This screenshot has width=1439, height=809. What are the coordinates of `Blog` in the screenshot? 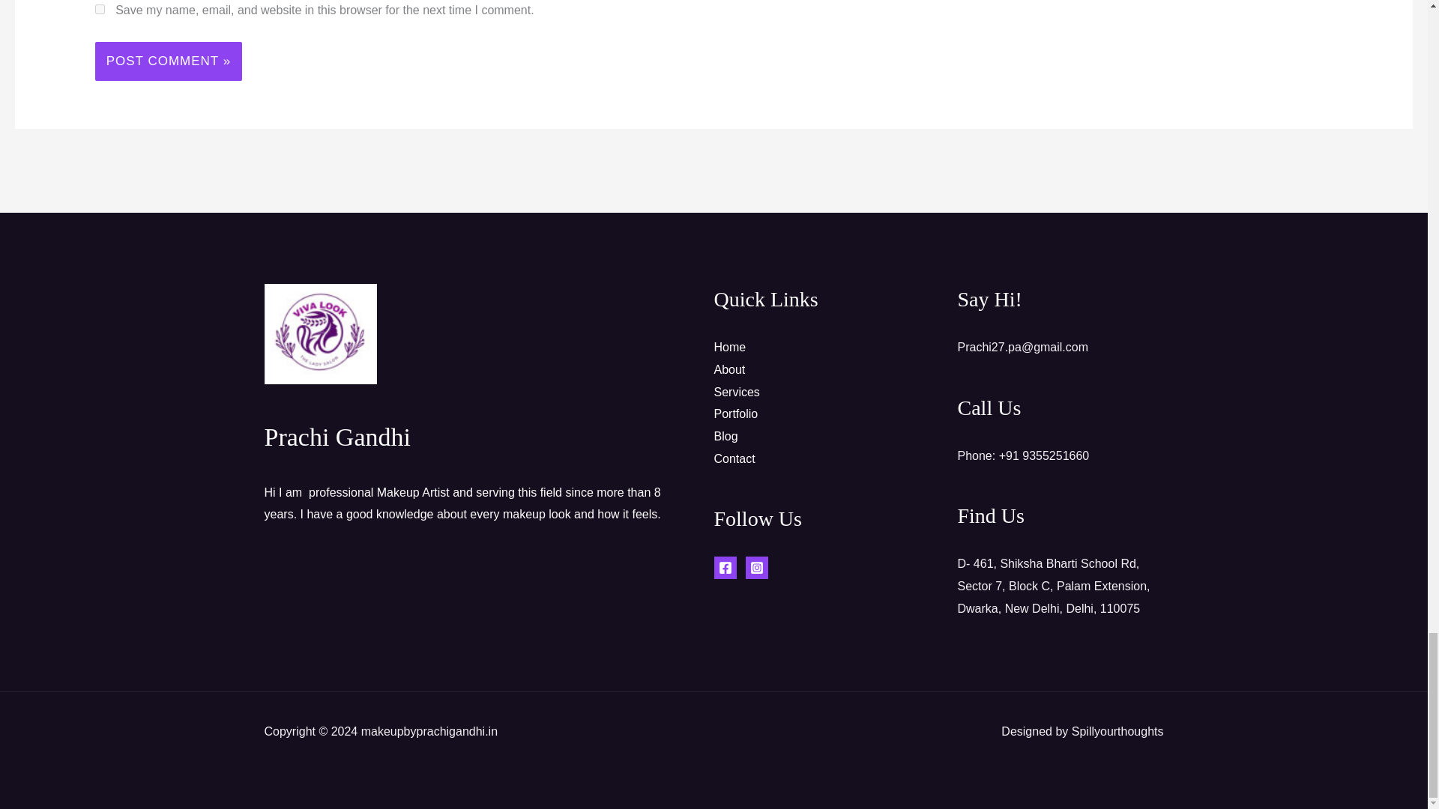 It's located at (725, 436).